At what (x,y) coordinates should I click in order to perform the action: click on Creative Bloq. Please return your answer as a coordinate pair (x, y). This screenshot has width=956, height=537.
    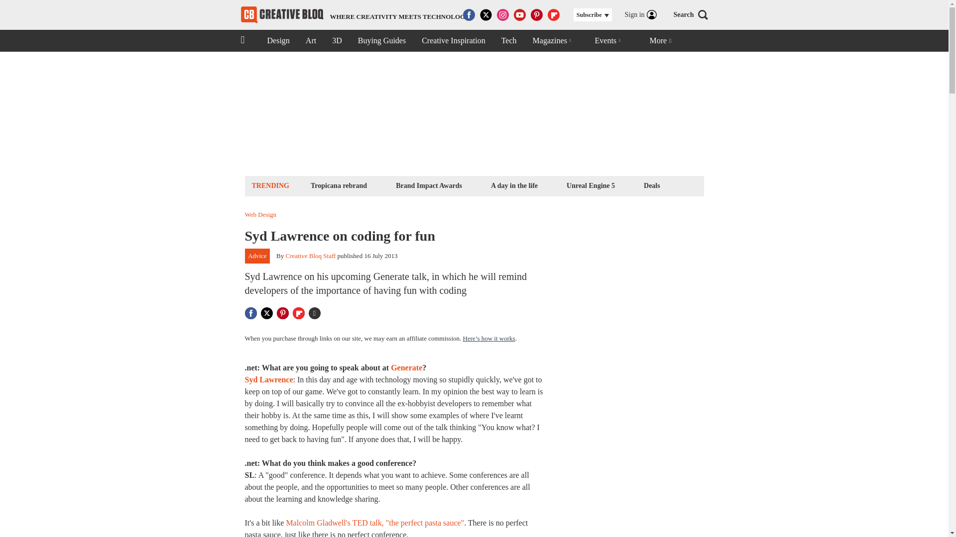
    Looking at the image, I should click on (282, 15).